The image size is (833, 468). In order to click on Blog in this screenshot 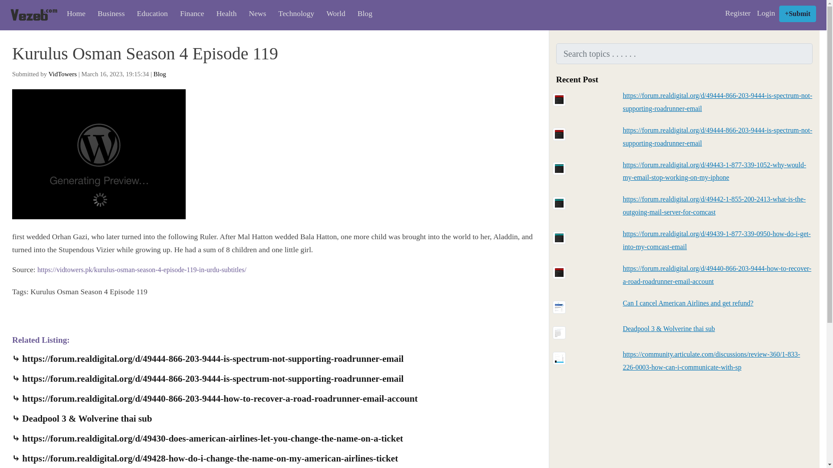, I will do `click(362, 14)`.